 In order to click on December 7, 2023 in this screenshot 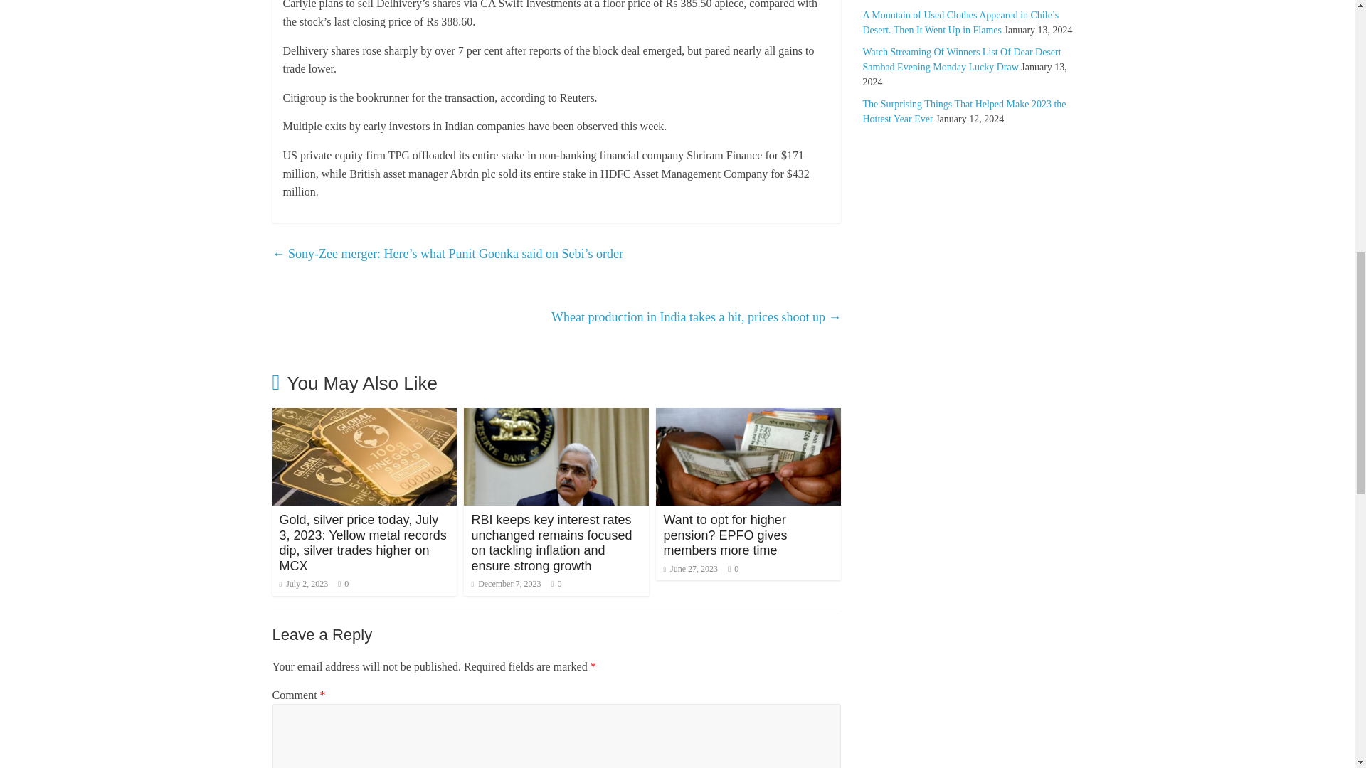, I will do `click(506, 584)`.